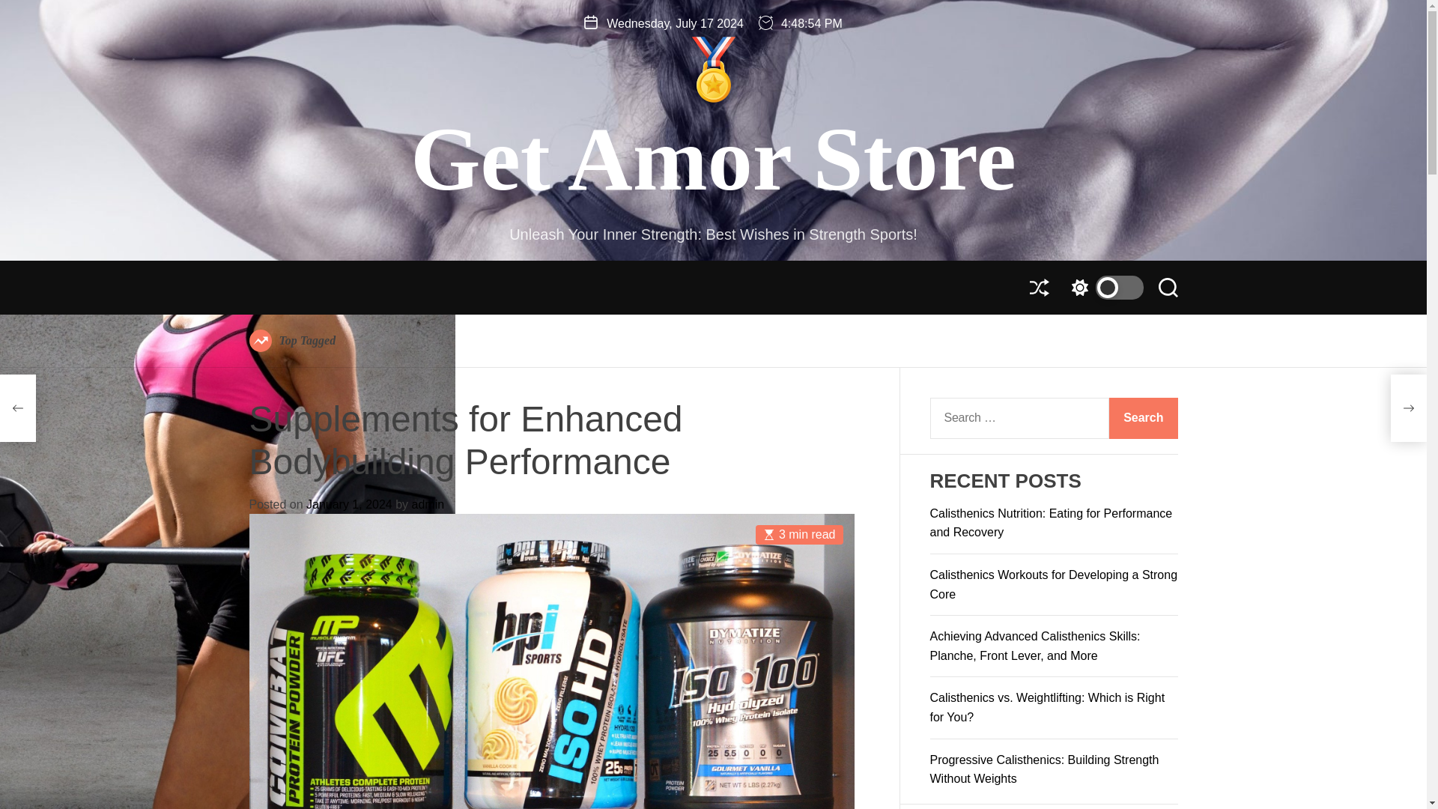  Describe the element at coordinates (1044, 769) in the screenshot. I see `Progressive Calisthenics: Building Strength Without Weights` at that location.